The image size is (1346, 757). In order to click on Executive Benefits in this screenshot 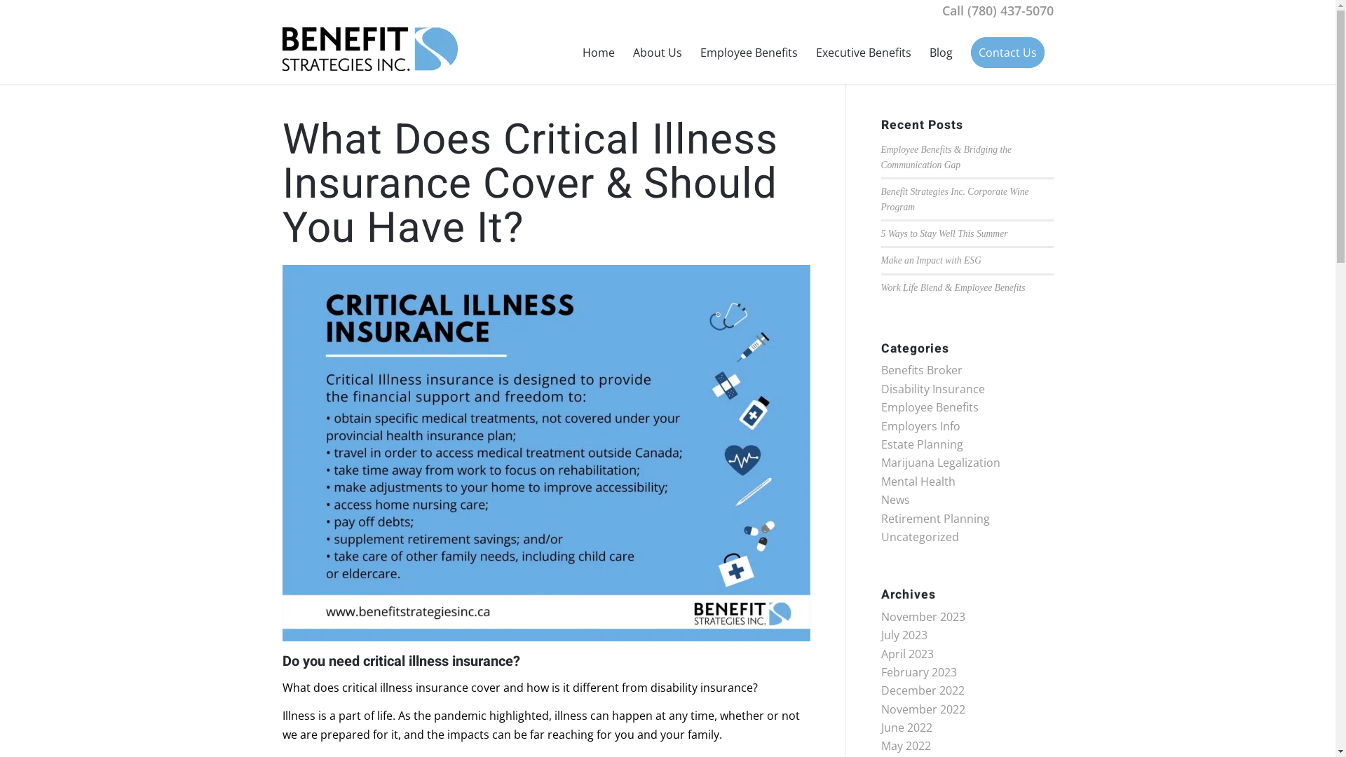, I will do `click(863, 53)`.